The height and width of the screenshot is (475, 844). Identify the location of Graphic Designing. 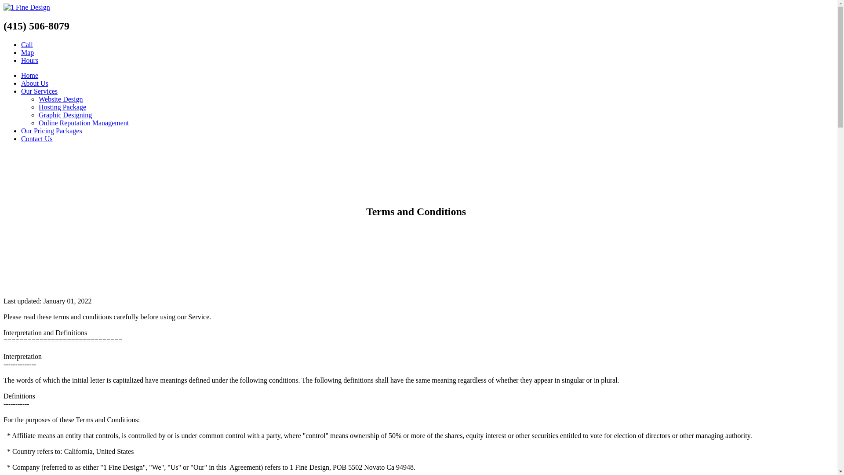
(436, 115).